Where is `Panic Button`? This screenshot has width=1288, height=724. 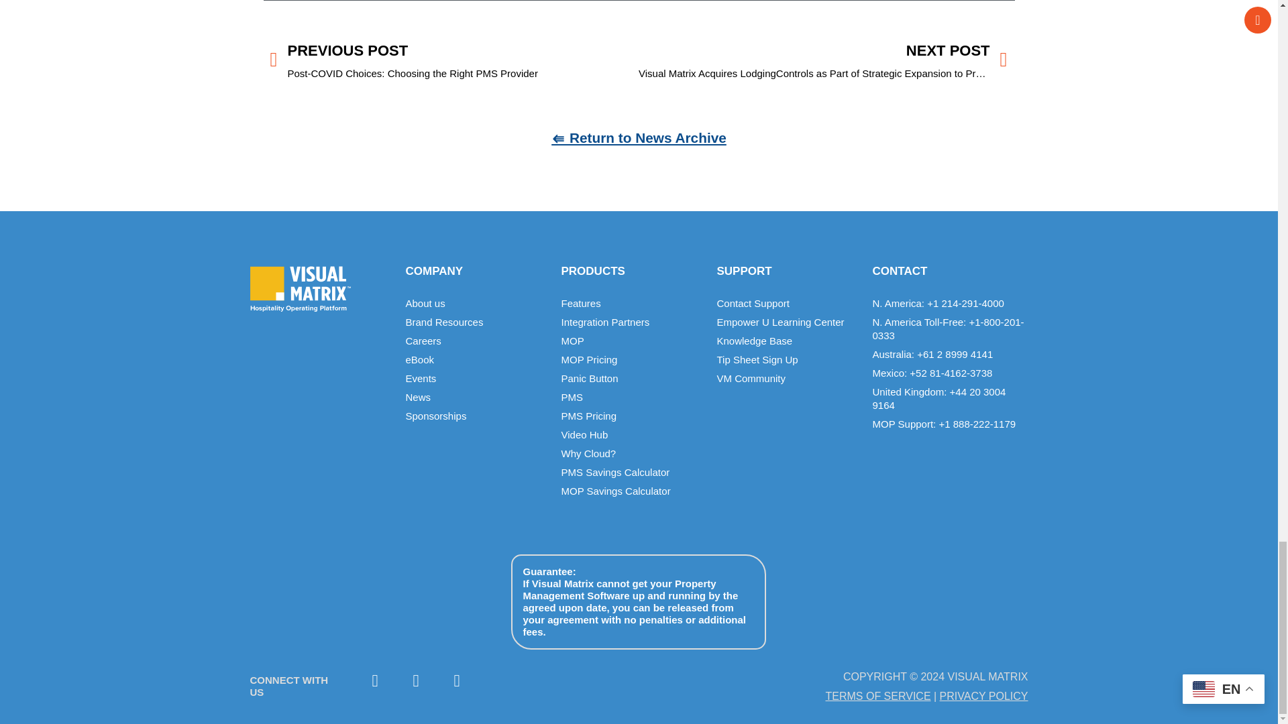
Panic Button is located at coordinates (632, 378).